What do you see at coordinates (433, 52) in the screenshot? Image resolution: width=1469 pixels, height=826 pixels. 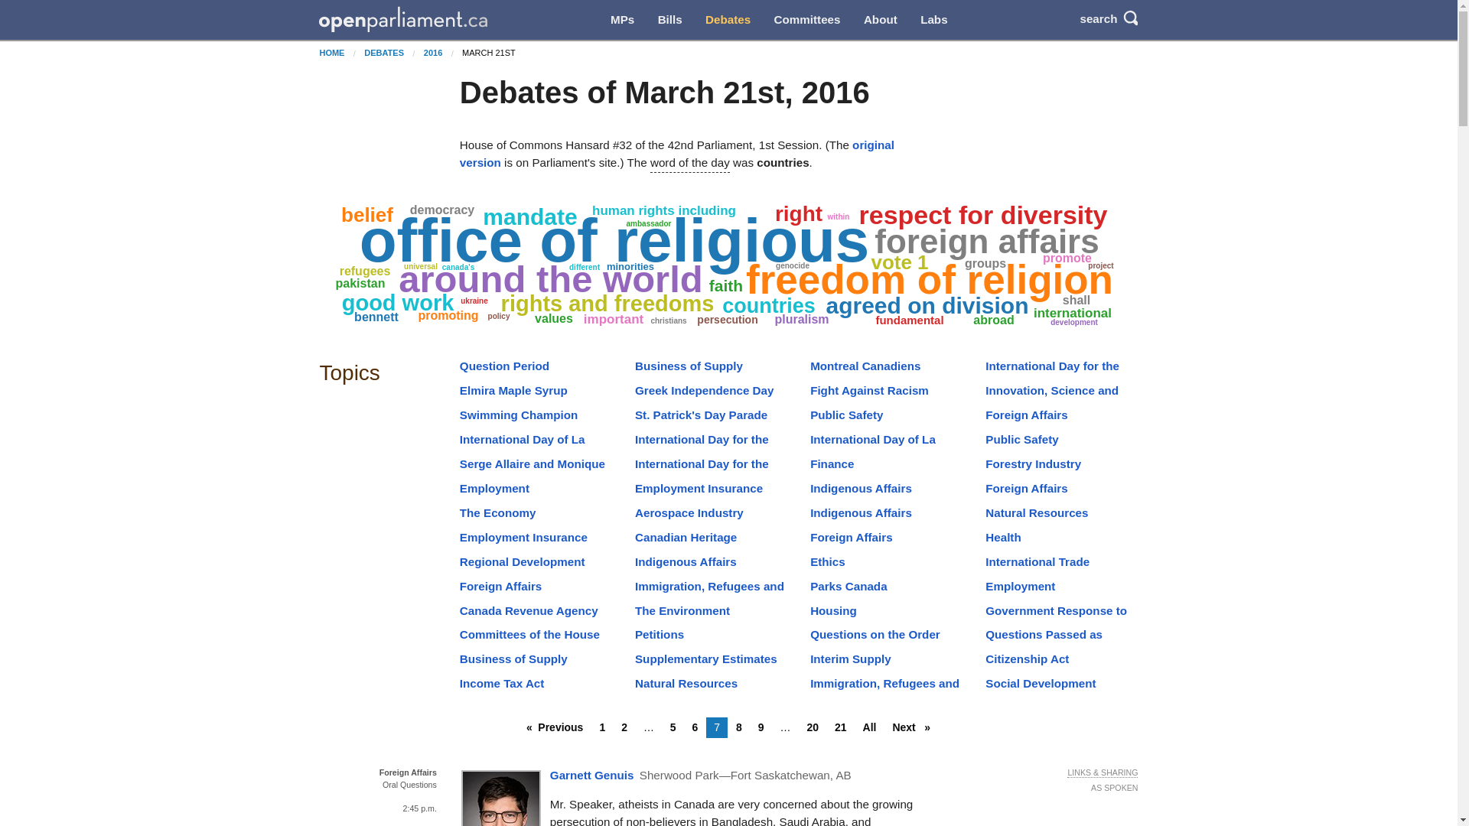 I see `2016` at bounding box center [433, 52].